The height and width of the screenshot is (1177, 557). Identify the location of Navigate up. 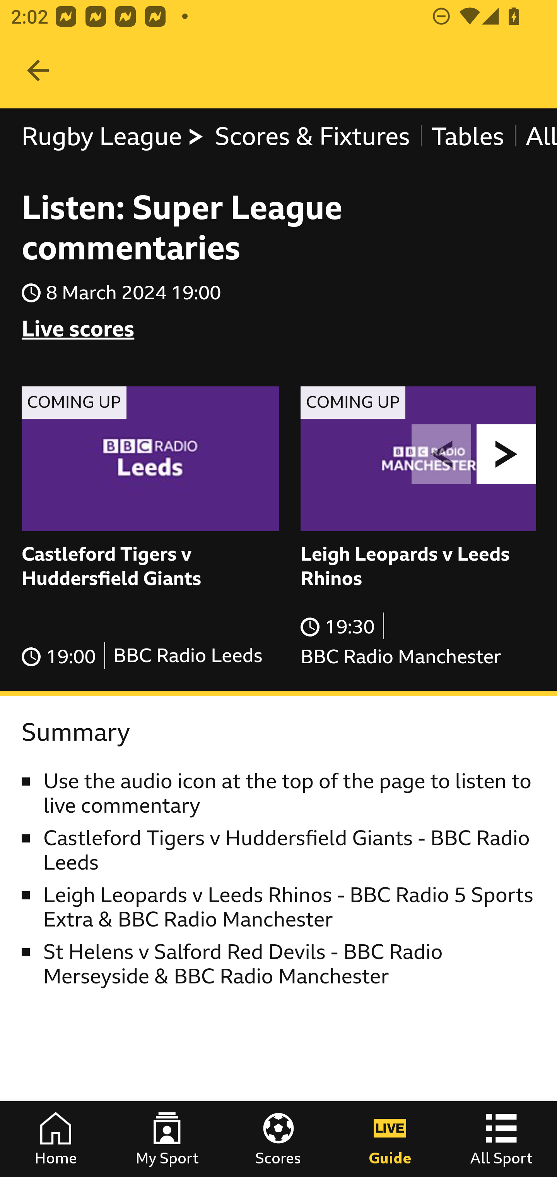
(38, 70).